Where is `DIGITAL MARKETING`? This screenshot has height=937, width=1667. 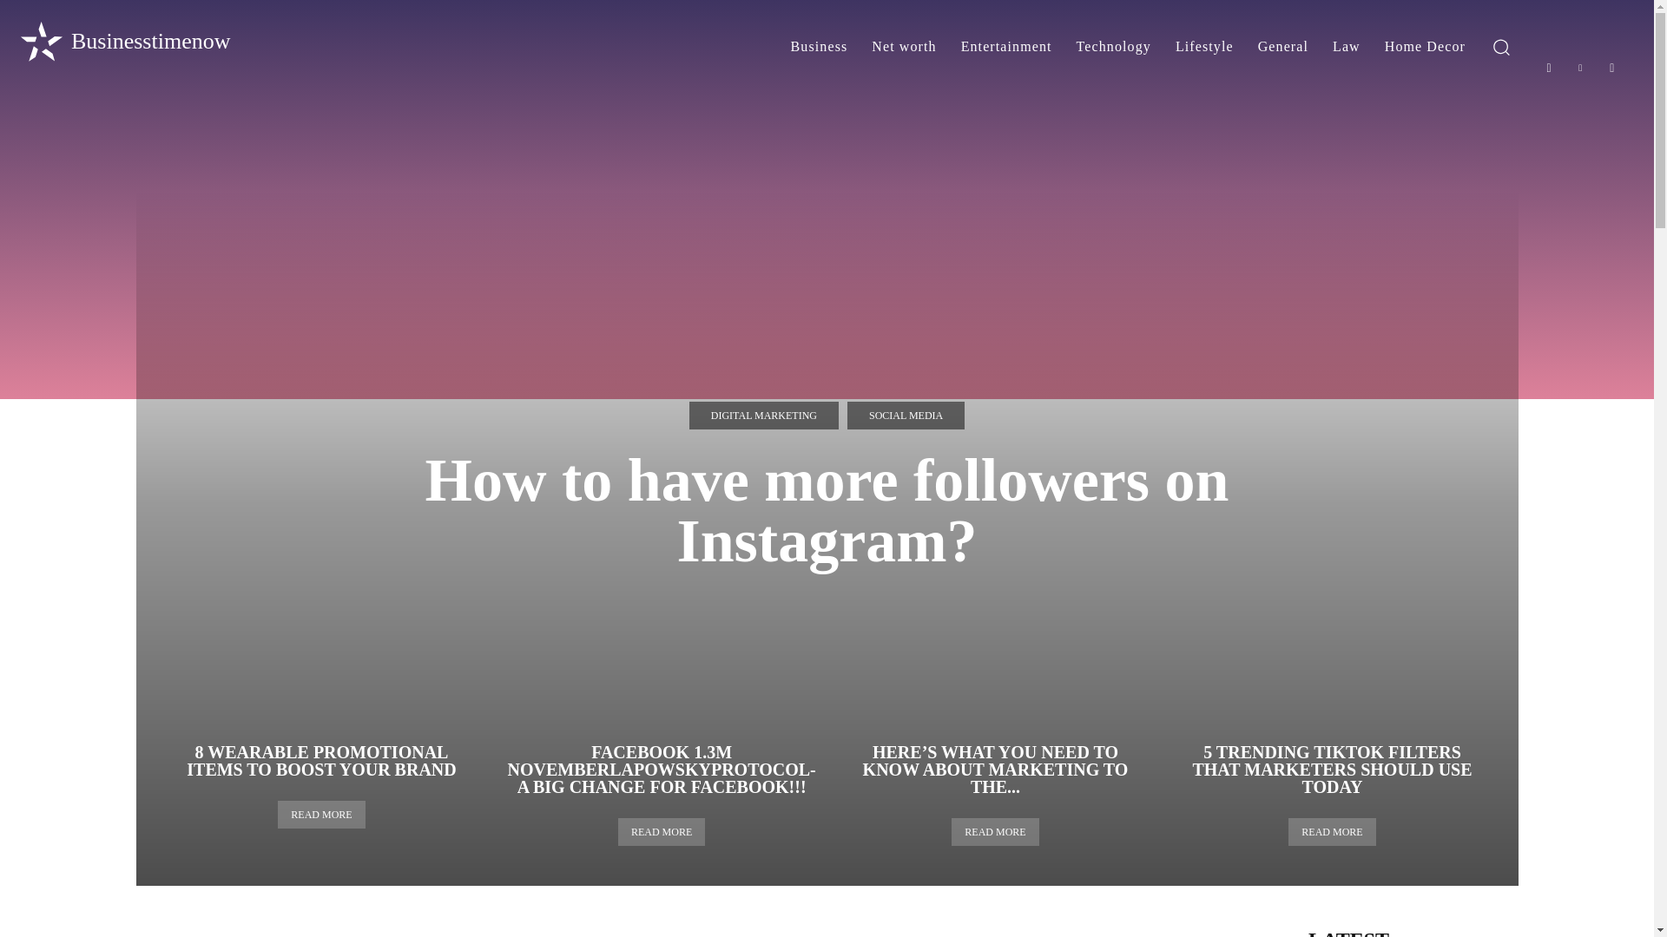 DIGITAL MARKETING is located at coordinates (764, 415).